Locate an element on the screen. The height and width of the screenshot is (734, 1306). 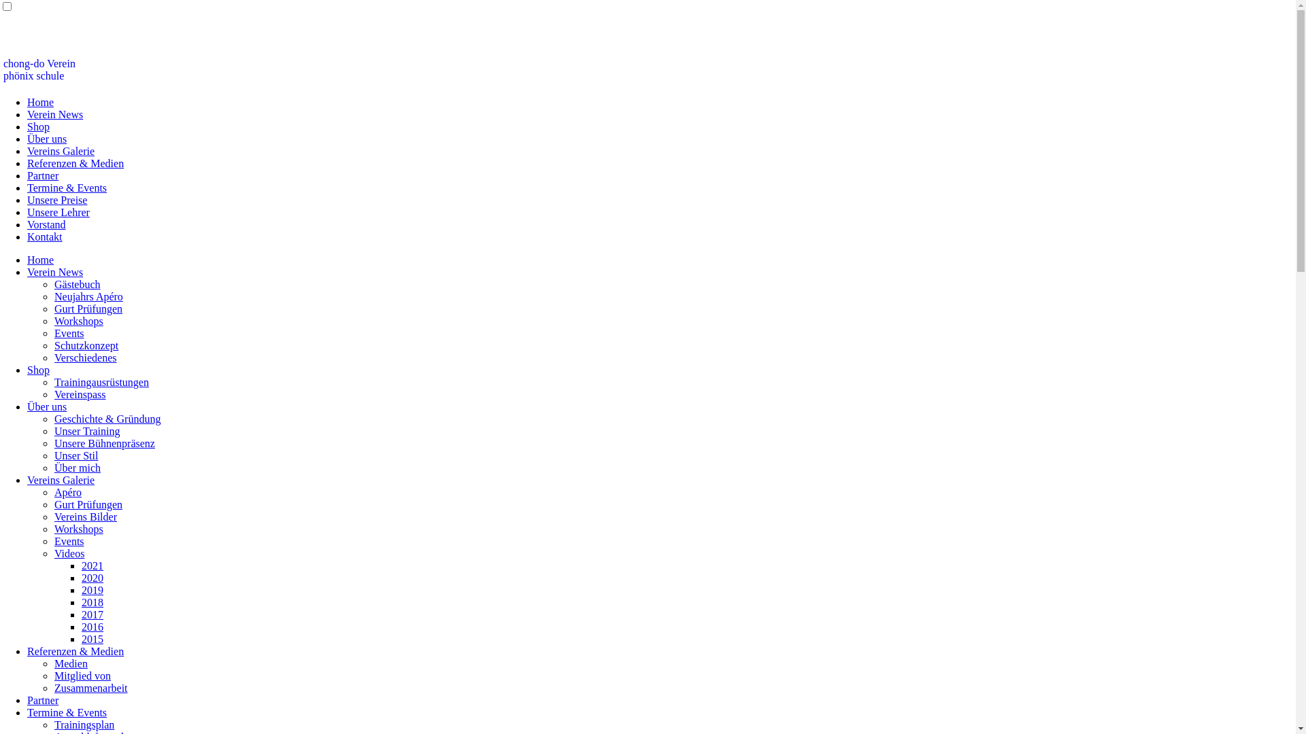
Unser Training is located at coordinates (87, 431).